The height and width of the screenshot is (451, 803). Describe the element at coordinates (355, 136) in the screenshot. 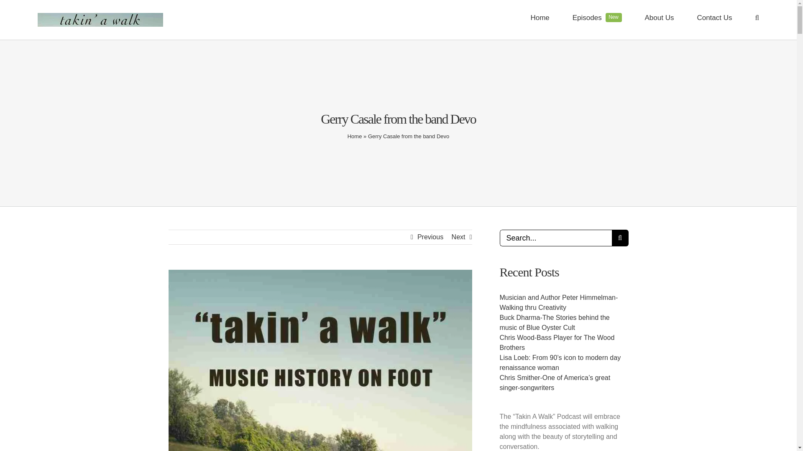

I see `Home` at that location.